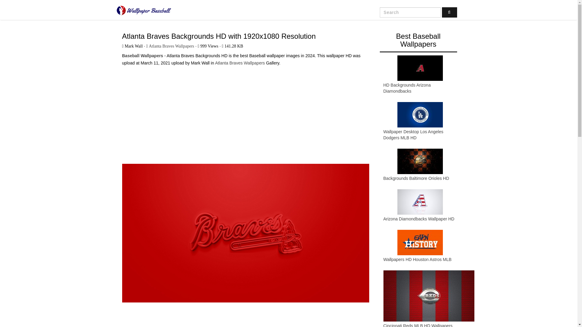 This screenshot has width=582, height=327. I want to click on Wallpaper Desktop Los Angeles Dodgers MLB HD, so click(413, 134).